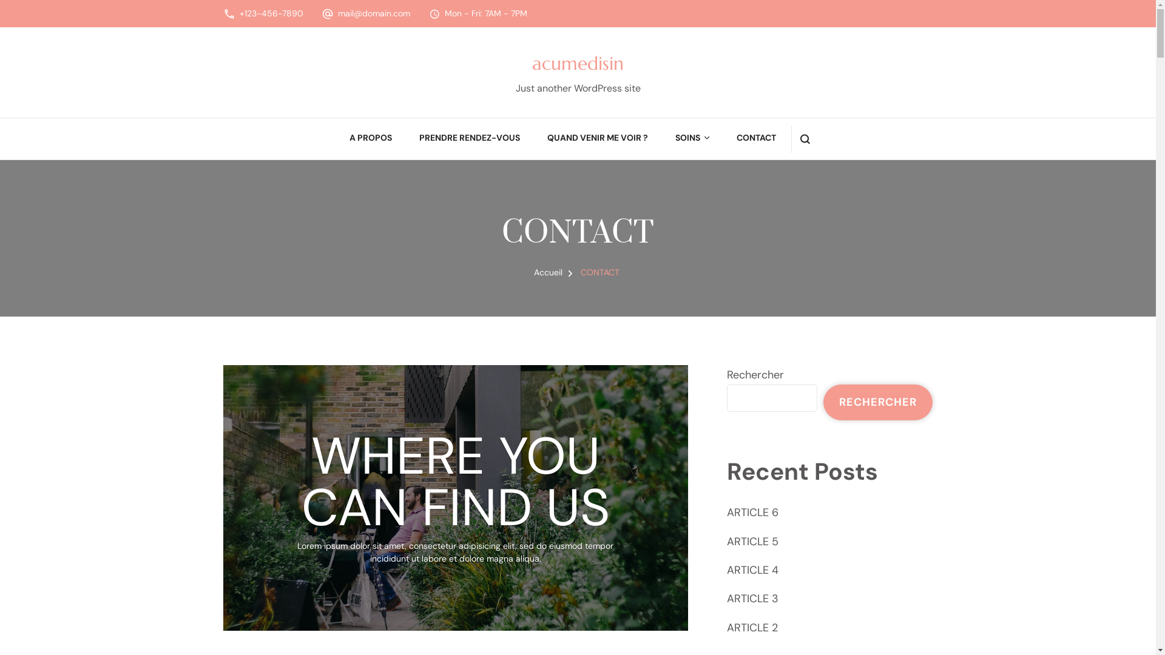  Describe the element at coordinates (688, 139) in the screenshot. I see `SOINS` at that location.